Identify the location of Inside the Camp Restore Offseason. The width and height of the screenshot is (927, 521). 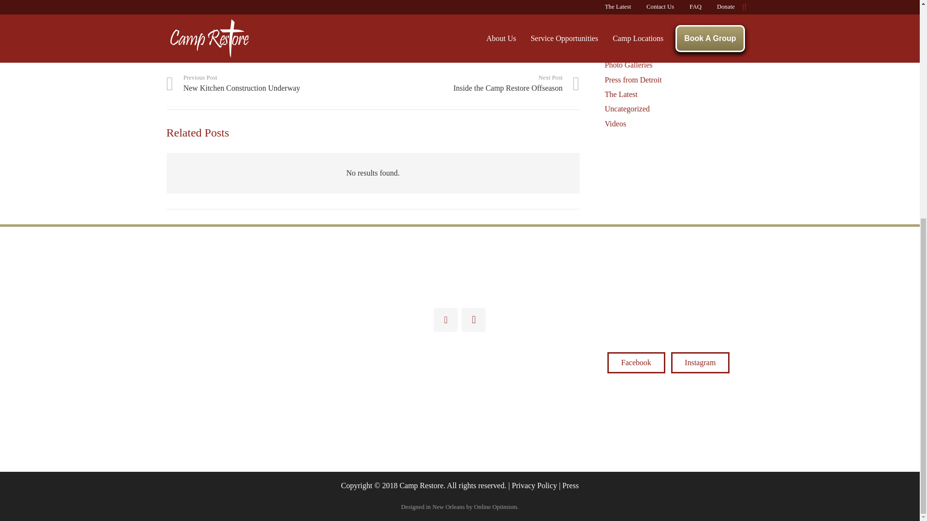
(476, 84).